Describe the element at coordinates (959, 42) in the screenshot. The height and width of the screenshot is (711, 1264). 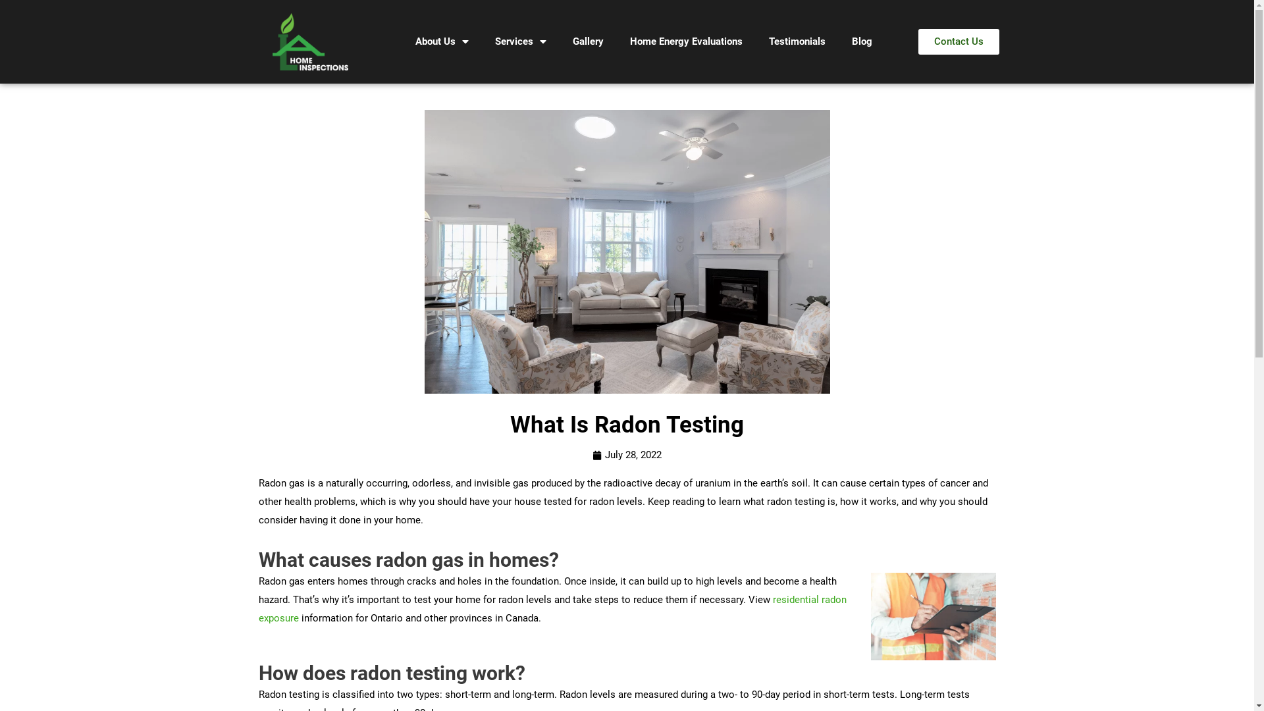
I see `Contact Us` at that location.